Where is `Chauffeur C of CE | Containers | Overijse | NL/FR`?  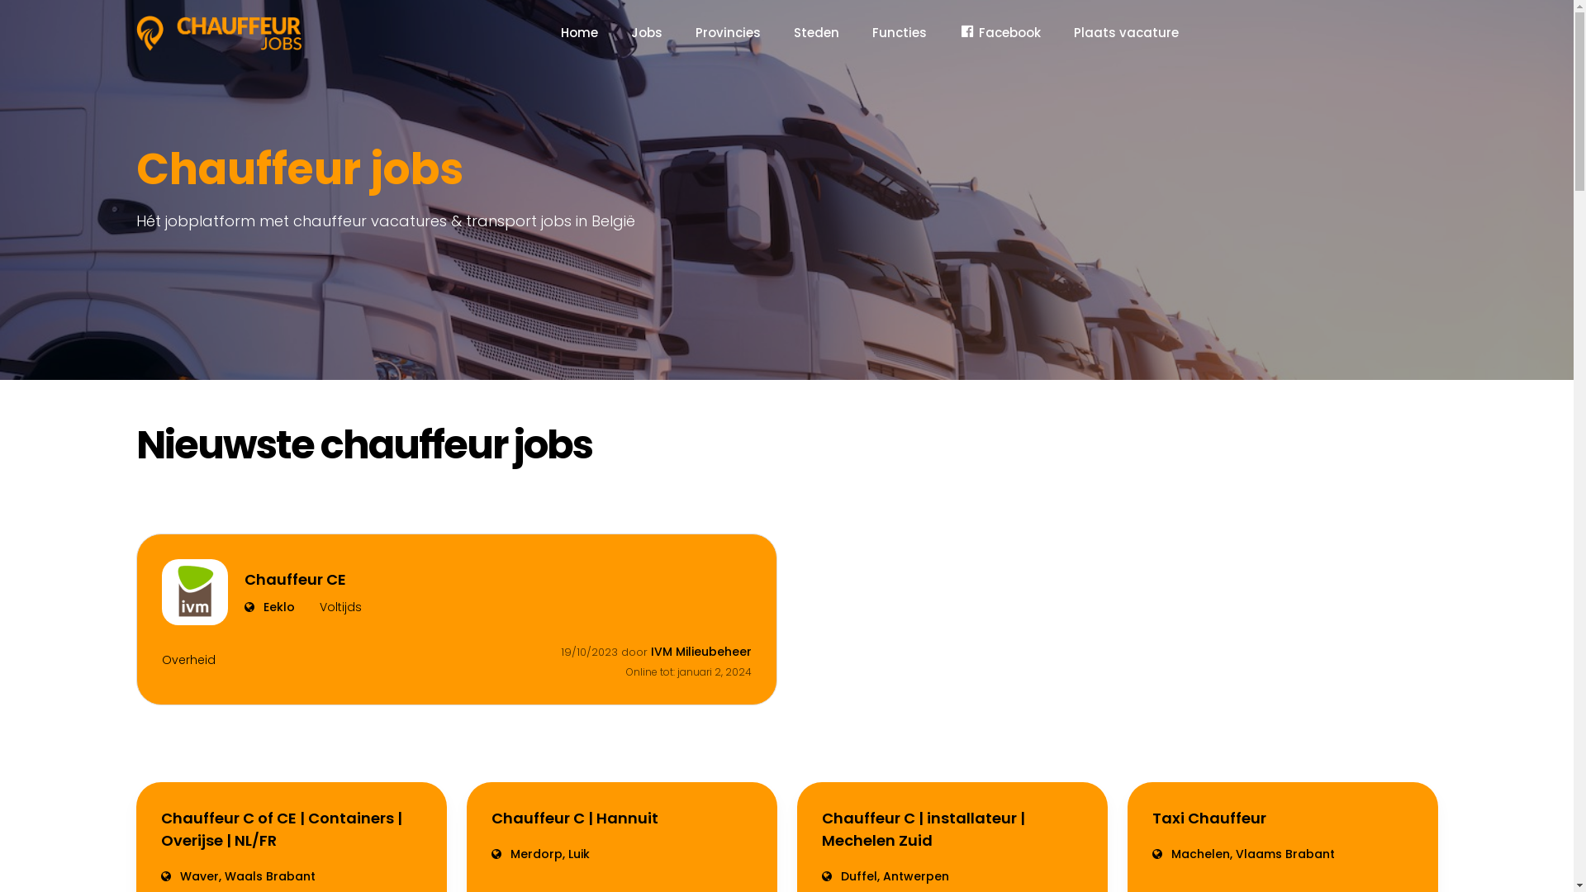 Chauffeur C of CE | Containers | Overijse | NL/FR is located at coordinates (291, 829).